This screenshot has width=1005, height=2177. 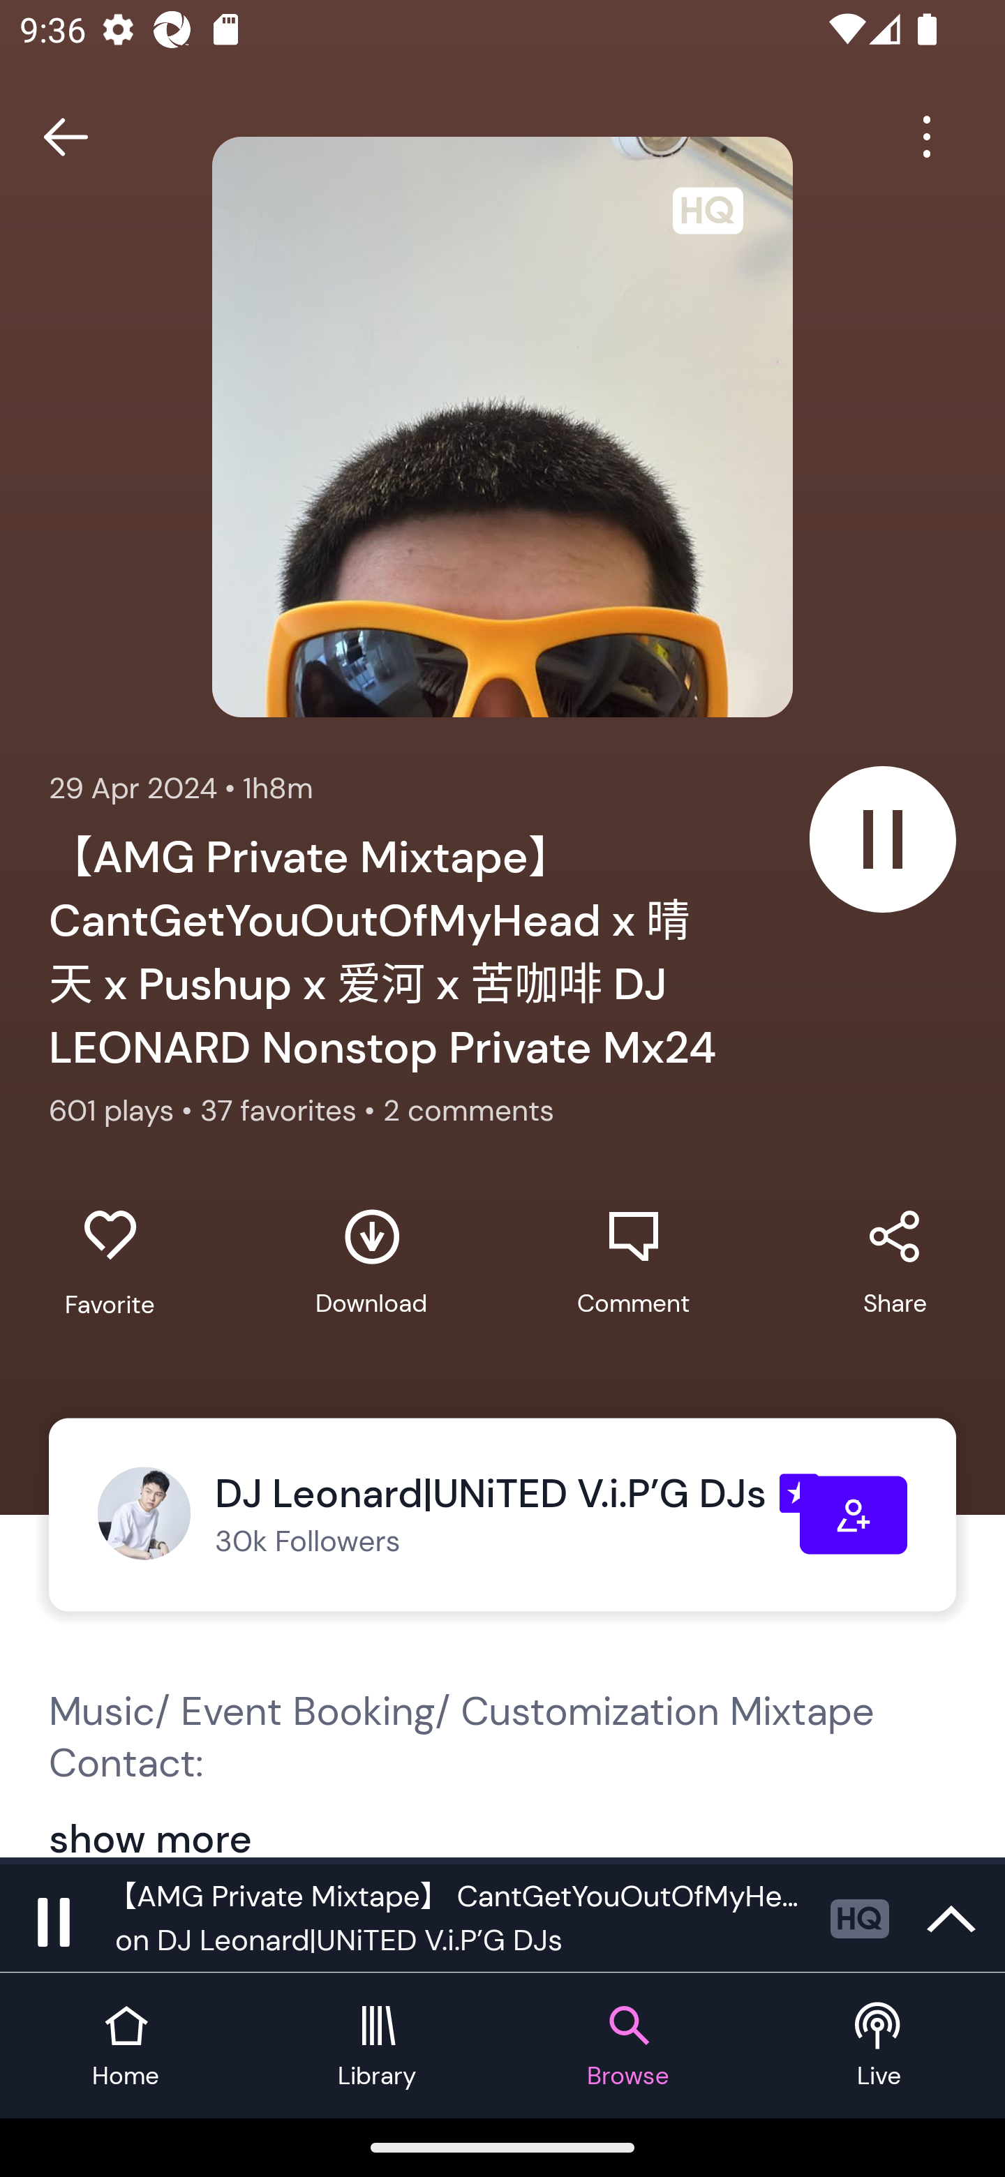 What do you see at coordinates (628, 2046) in the screenshot?
I see `Browse tab Browse` at bounding box center [628, 2046].